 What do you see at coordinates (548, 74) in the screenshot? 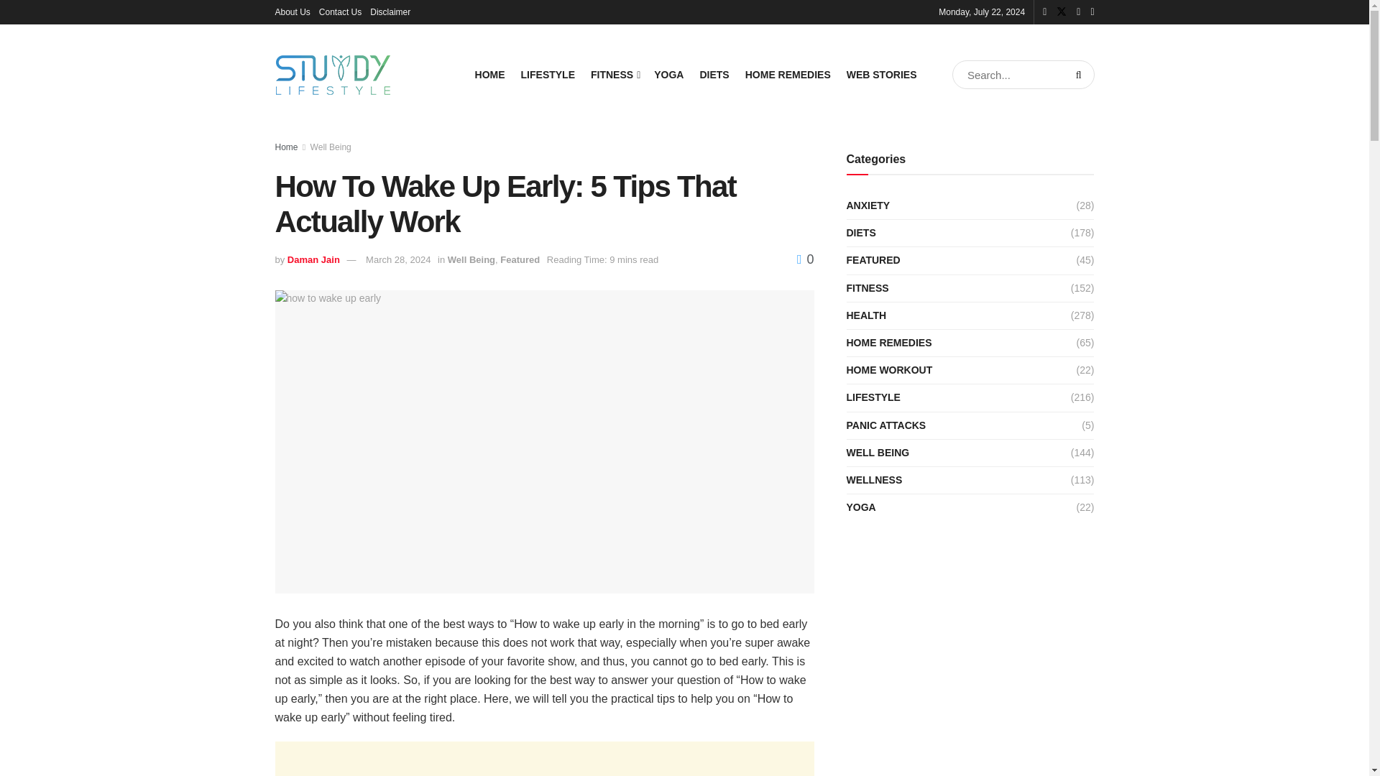
I see `LIFESTYLE` at bounding box center [548, 74].